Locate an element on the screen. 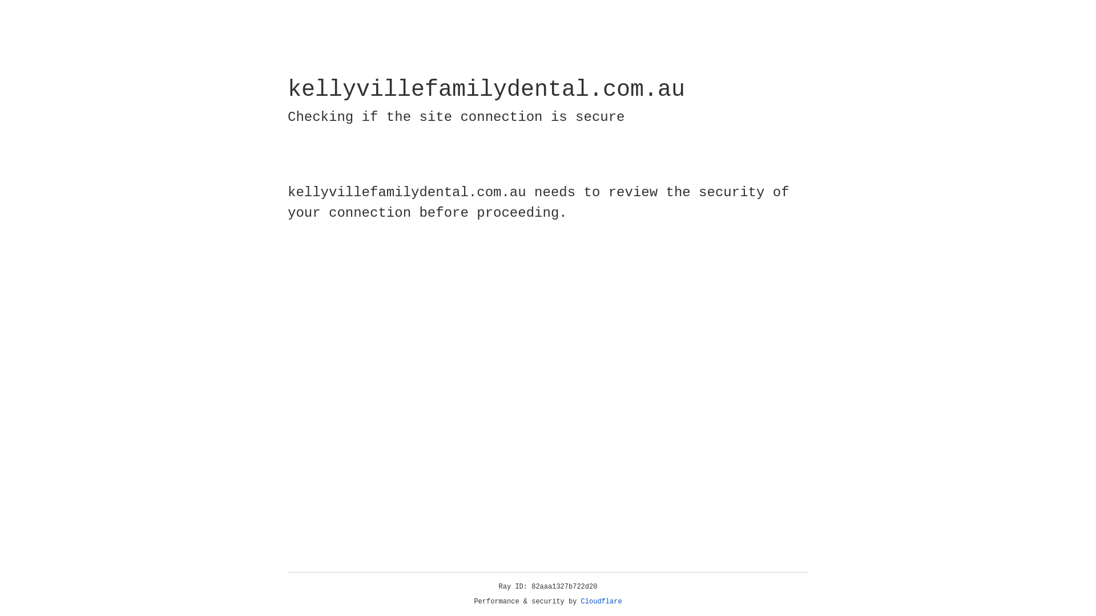 The image size is (1096, 616). Cloudflare is located at coordinates (602, 602).